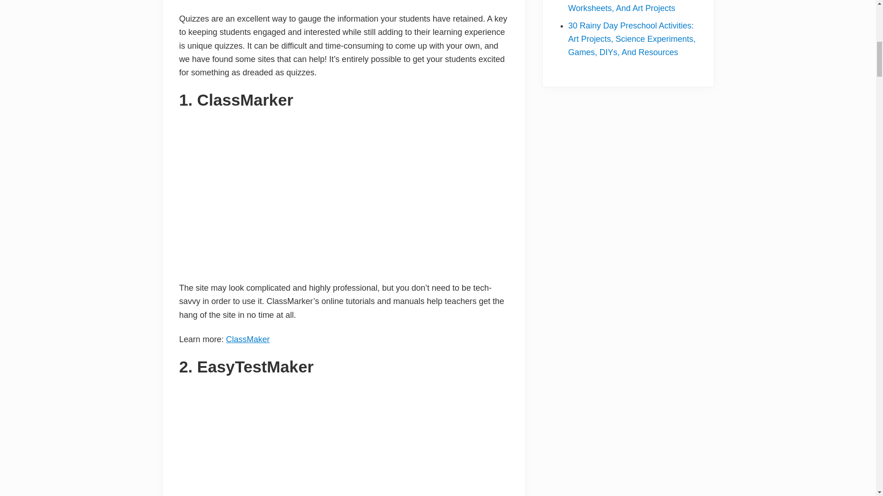  I want to click on StudentTeacher.jpg, so click(340, 439).